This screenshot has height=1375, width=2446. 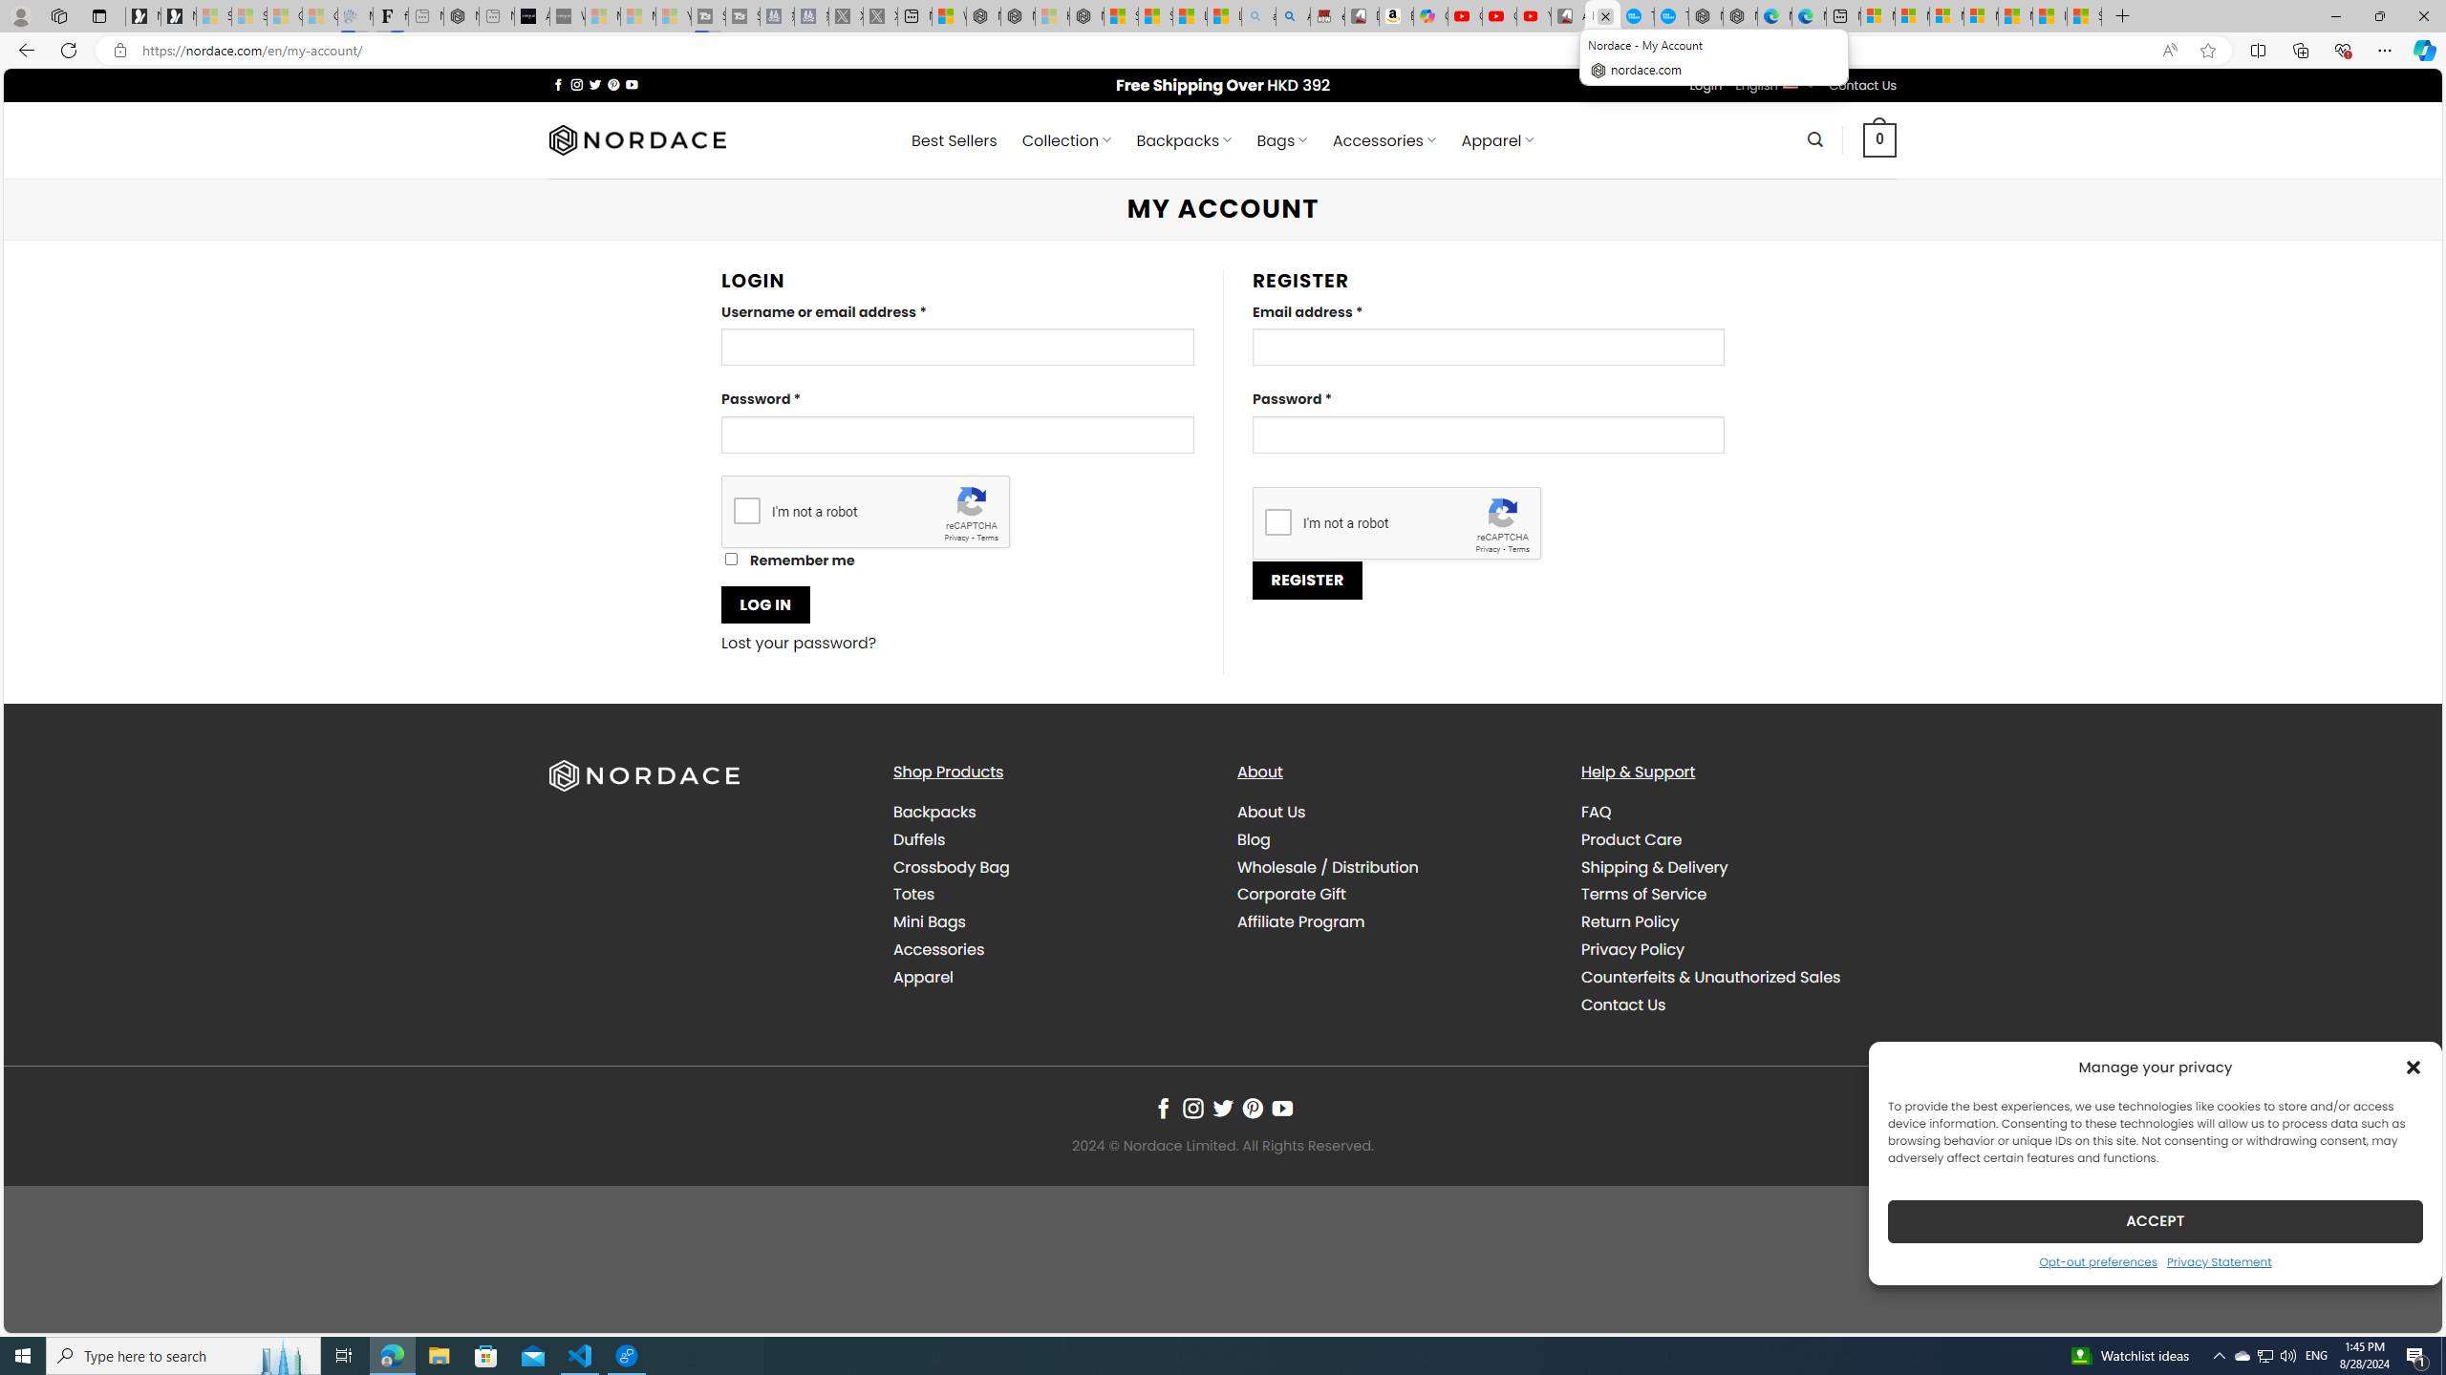 I want to click on Streaming Coverage | T3 - Sleeping, so click(x=708, y=16).